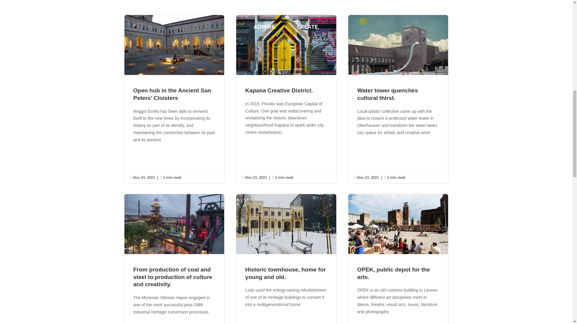 Image resolution: width=577 pixels, height=324 pixels. I want to click on Read More, so click(262, 323).